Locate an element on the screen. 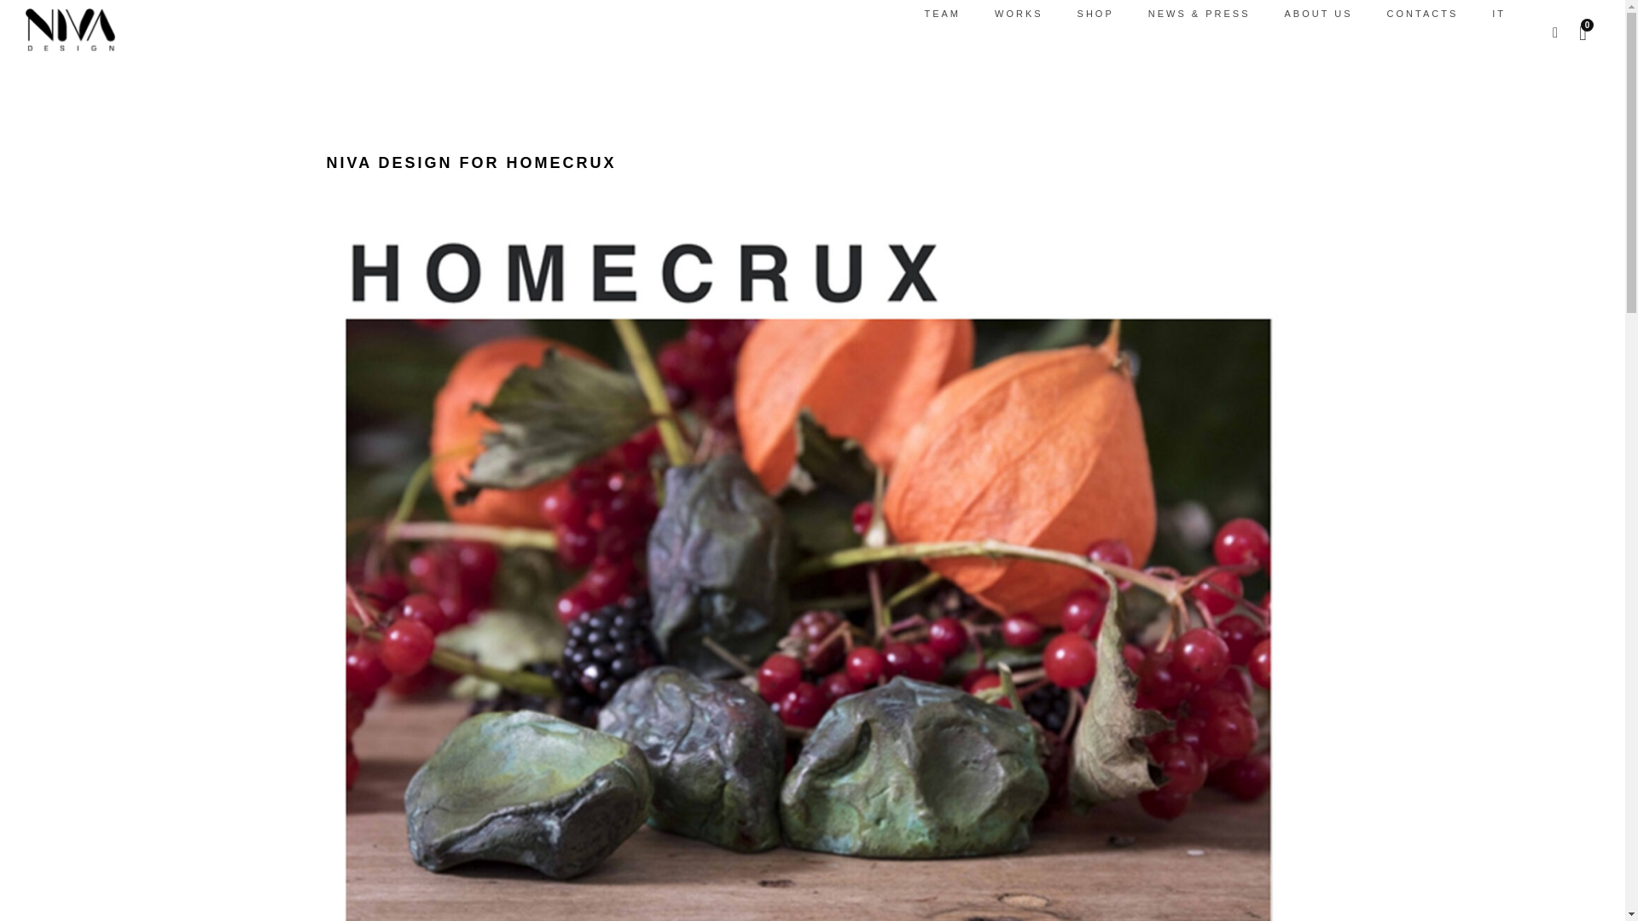  Search is located at coordinates (24, 17).